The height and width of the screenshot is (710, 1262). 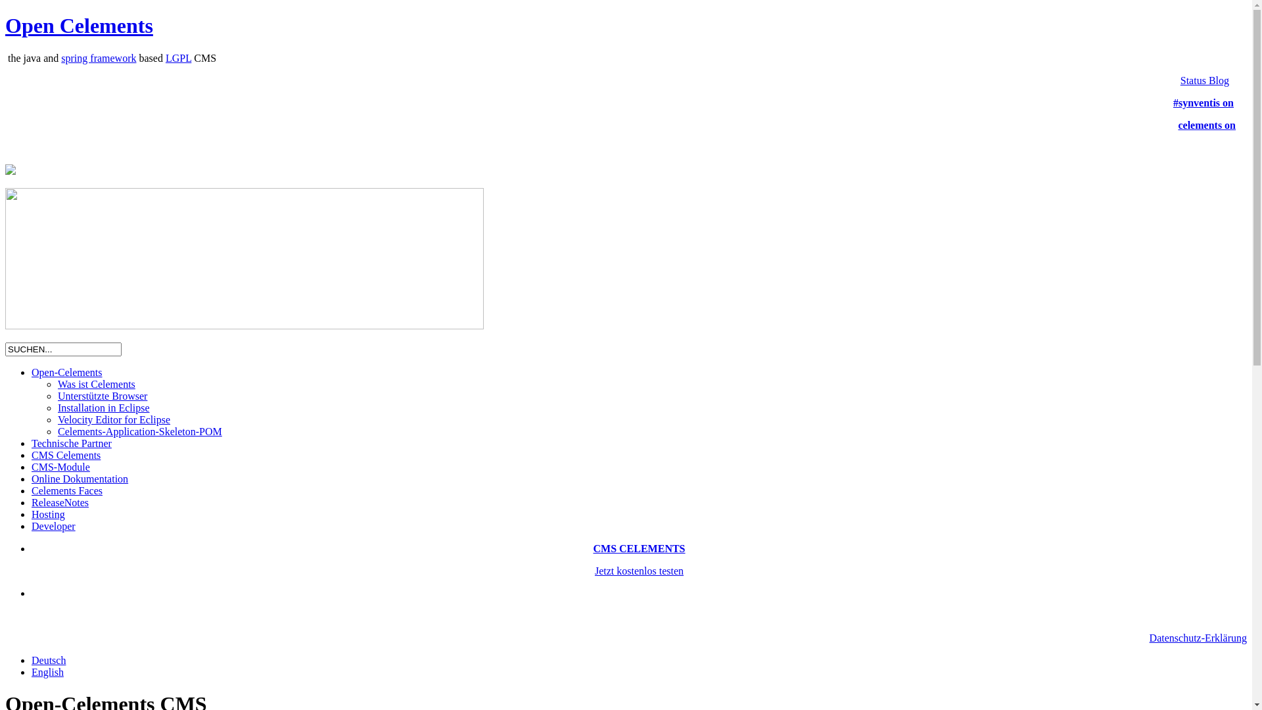 I want to click on LGPL, so click(x=179, y=58).